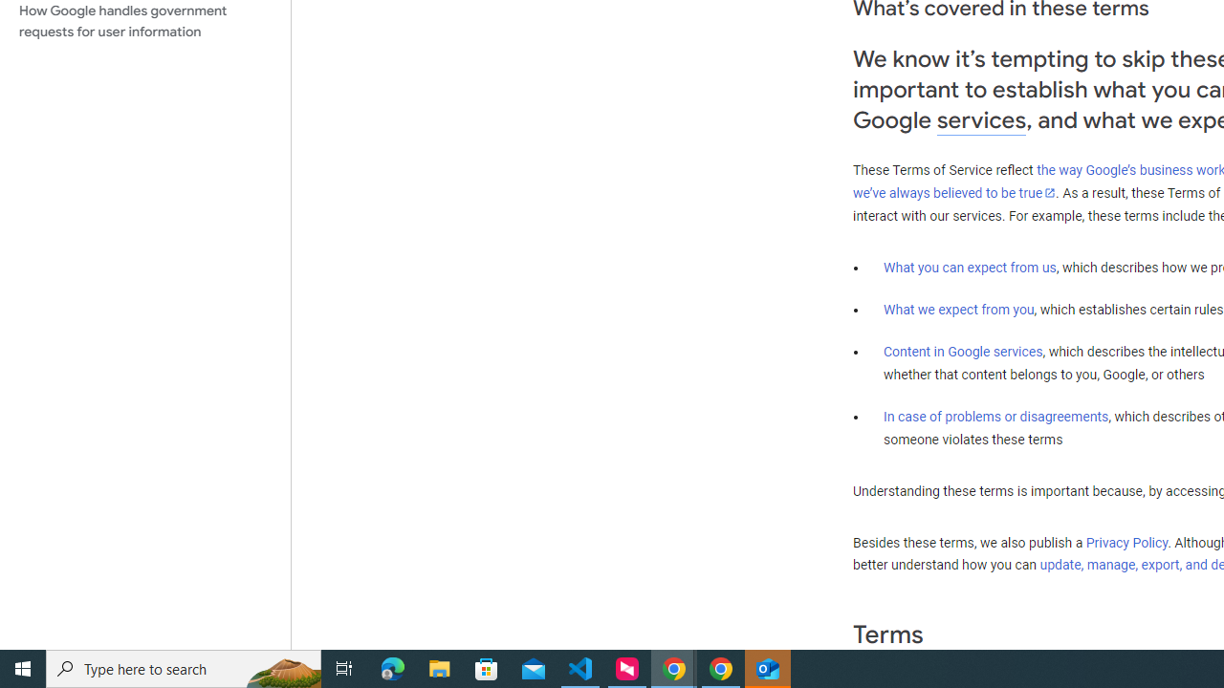  What do you see at coordinates (981, 120) in the screenshot?
I see `services` at bounding box center [981, 120].